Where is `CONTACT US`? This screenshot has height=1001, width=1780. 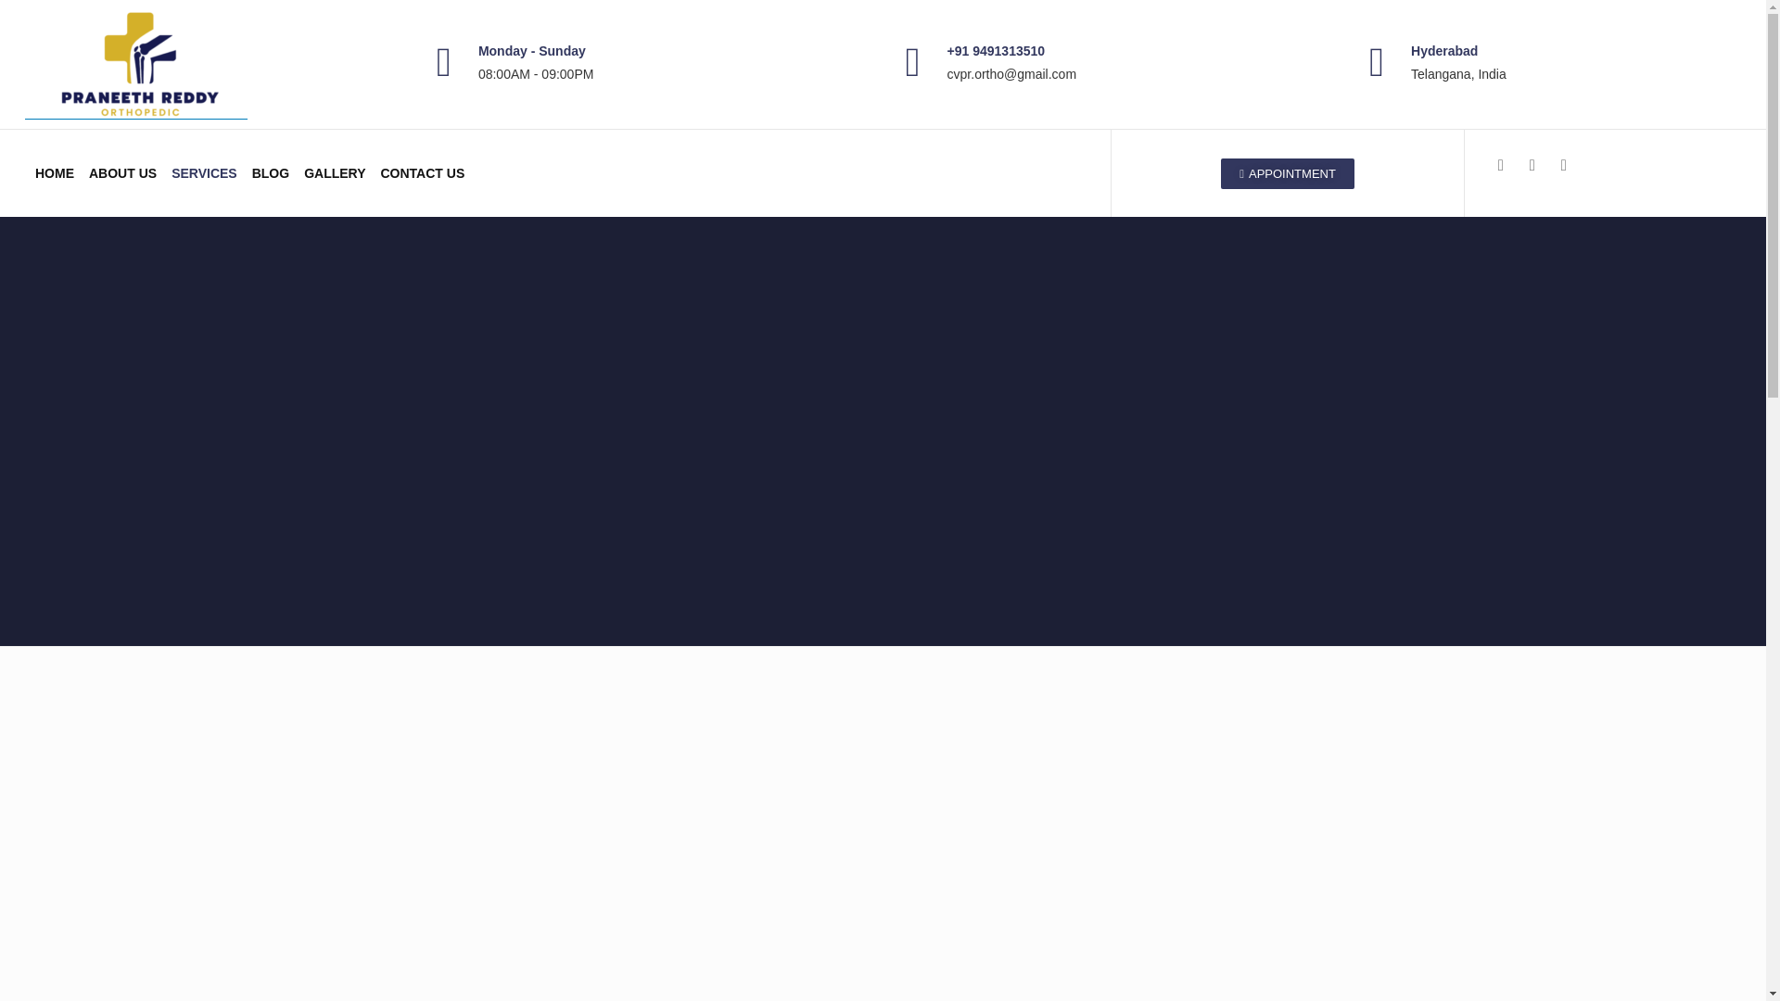 CONTACT US is located at coordinates (421, 172).